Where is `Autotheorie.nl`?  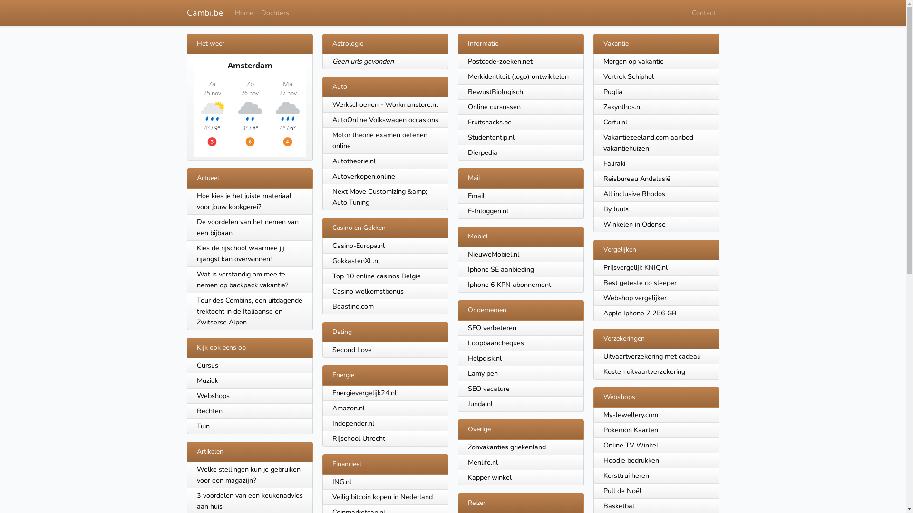
Autotheorie.nl is located at coordinates (354, 161).